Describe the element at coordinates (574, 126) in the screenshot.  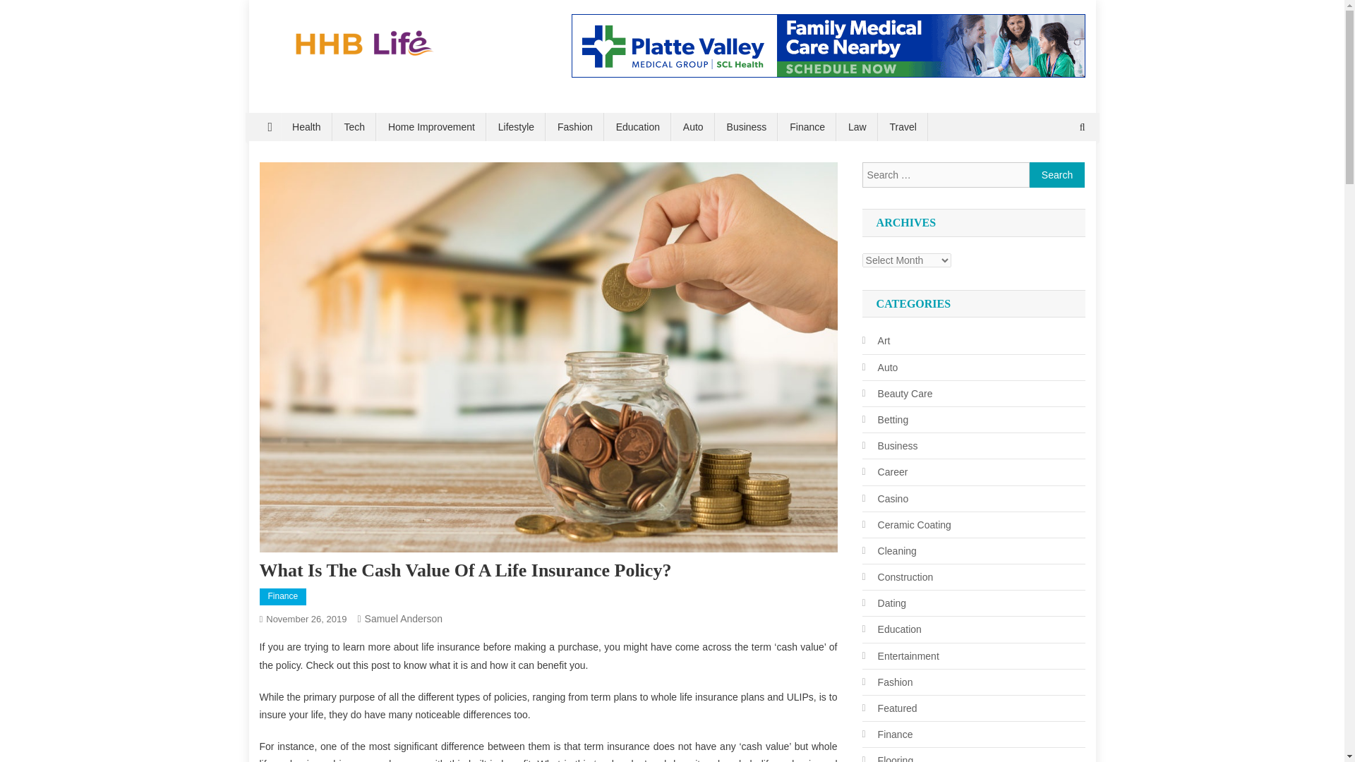
I see `Fashion` at that location.